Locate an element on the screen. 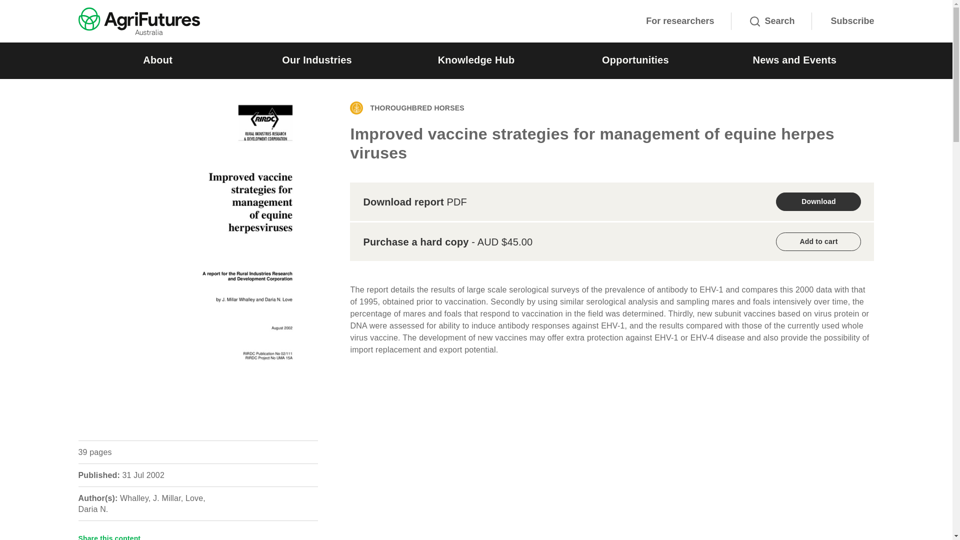 The height and width of the screenshot is (540, 960). Search is located at coordinates (772, 21).